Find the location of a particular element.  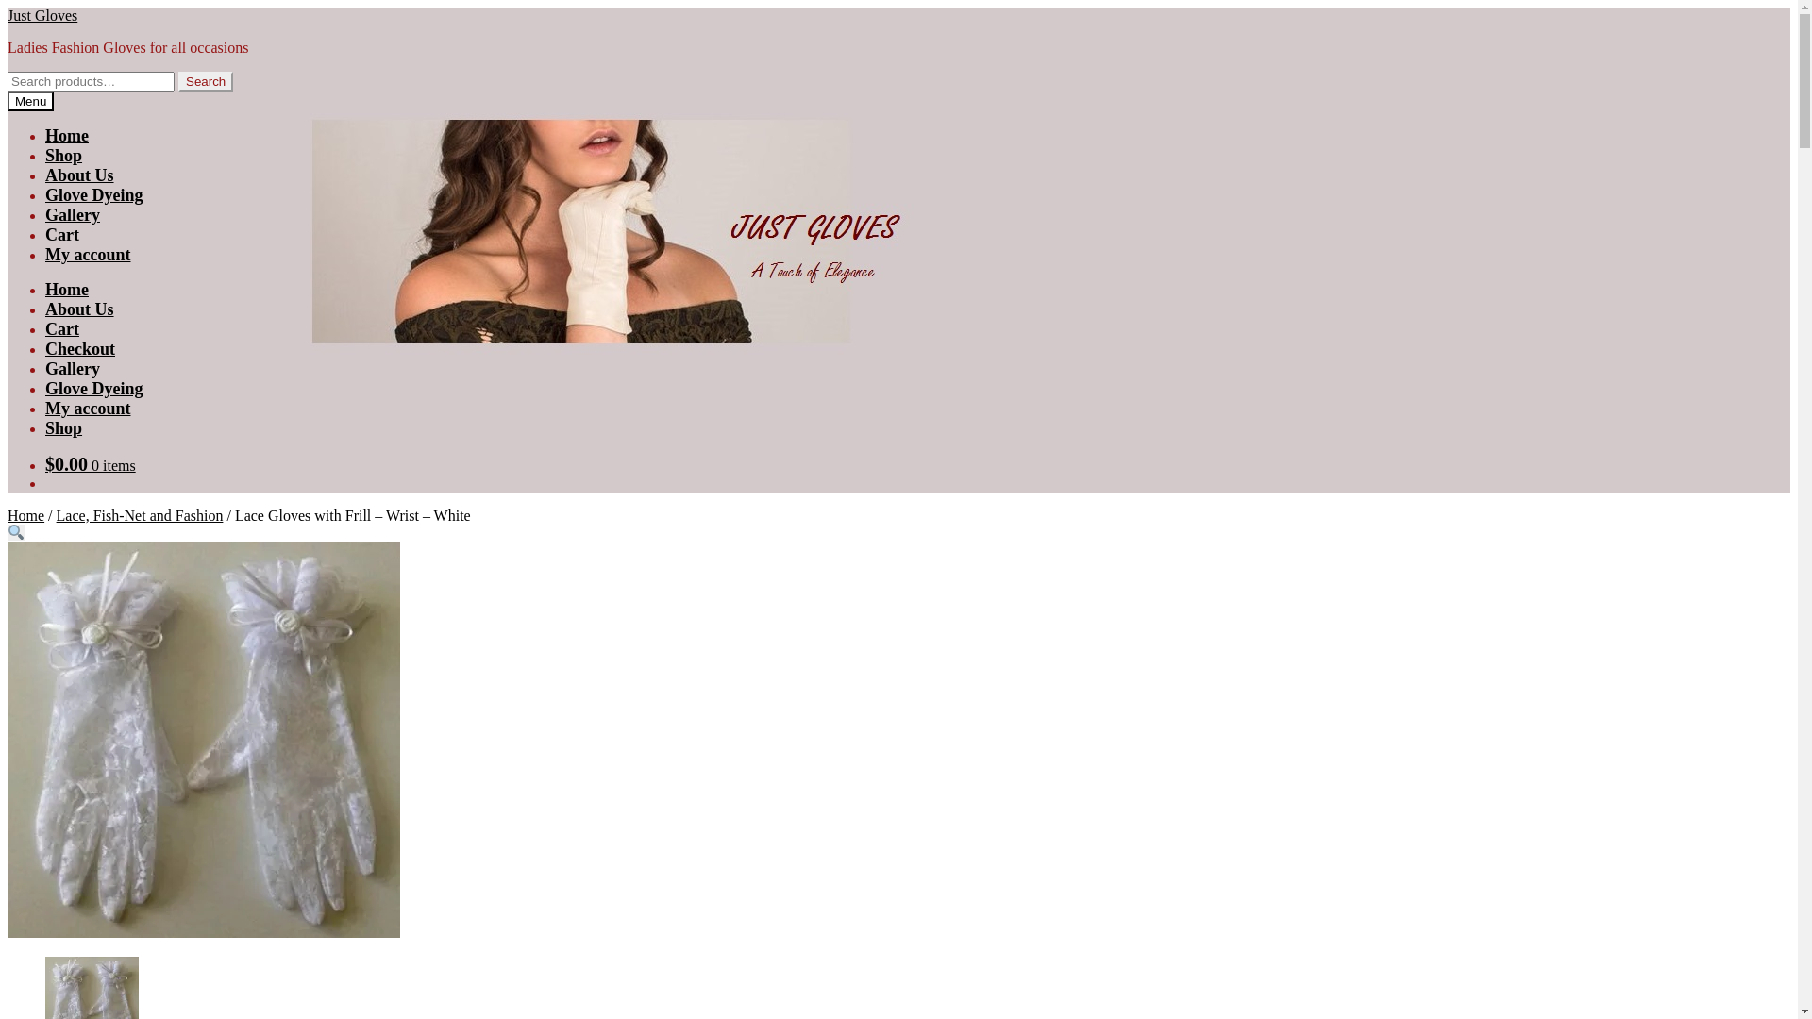

Home is located at coordinates (67, 290).